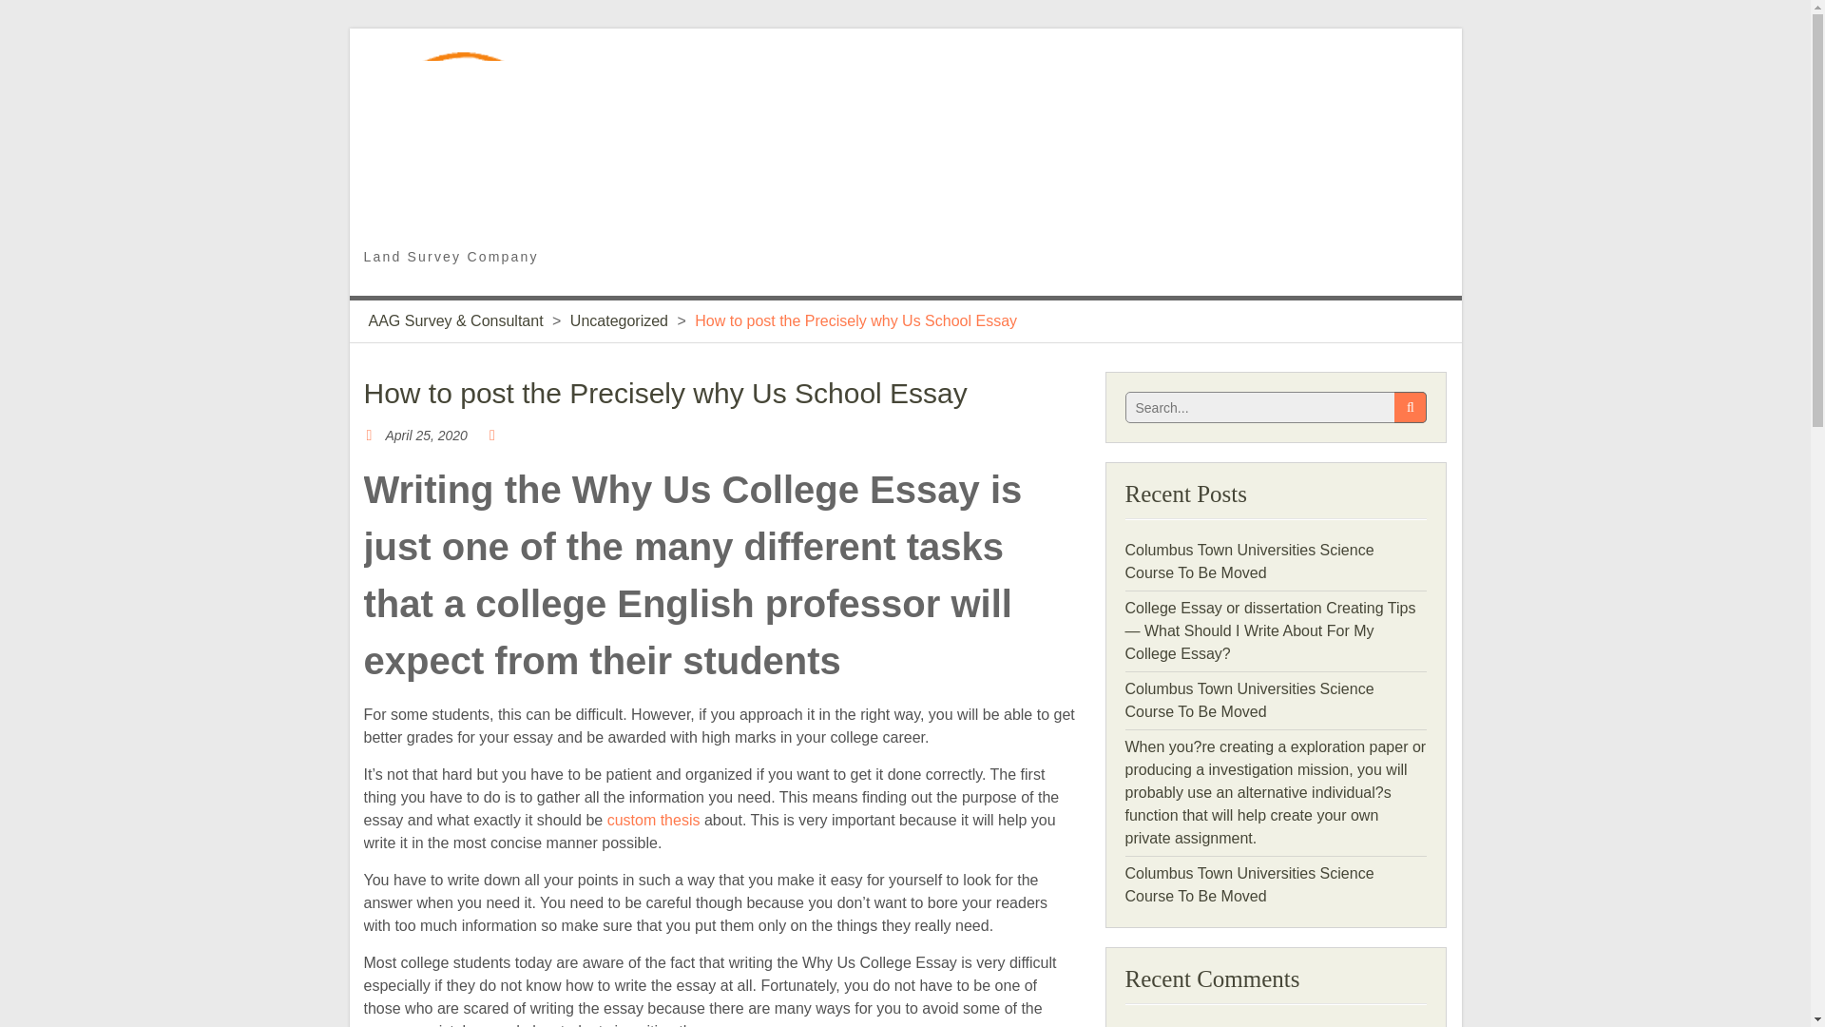 This screenshot has width=1825, height=1027. Describe the element at coordinates (426, 436) in the screenshot. I see `April 25, 2020` at that location.